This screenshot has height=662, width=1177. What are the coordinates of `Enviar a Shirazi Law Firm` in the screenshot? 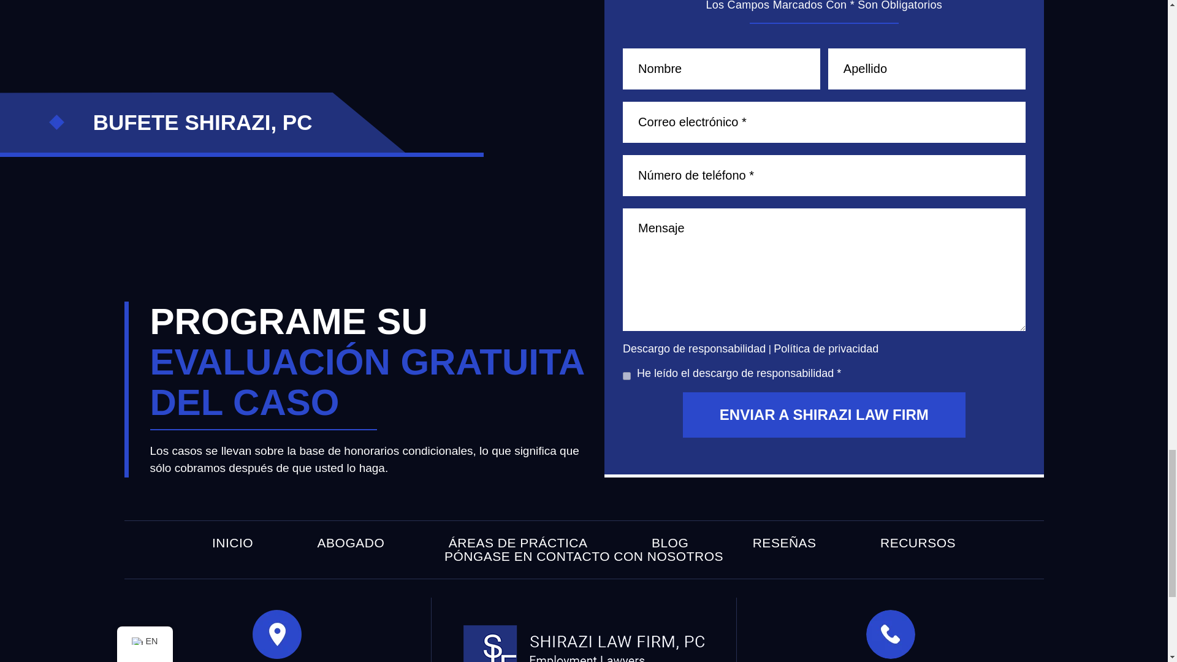 It's located at (824, 414).